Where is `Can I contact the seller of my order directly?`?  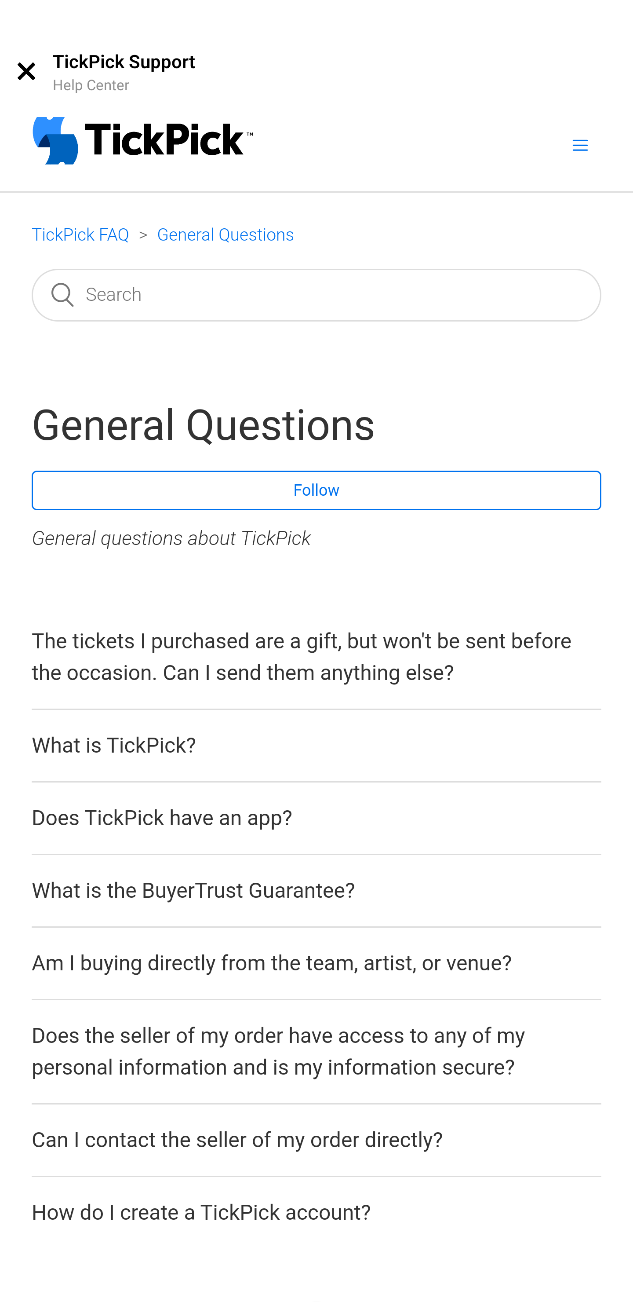
Can I contact the seller of my order directly? is located at coordinates (237, 1140).